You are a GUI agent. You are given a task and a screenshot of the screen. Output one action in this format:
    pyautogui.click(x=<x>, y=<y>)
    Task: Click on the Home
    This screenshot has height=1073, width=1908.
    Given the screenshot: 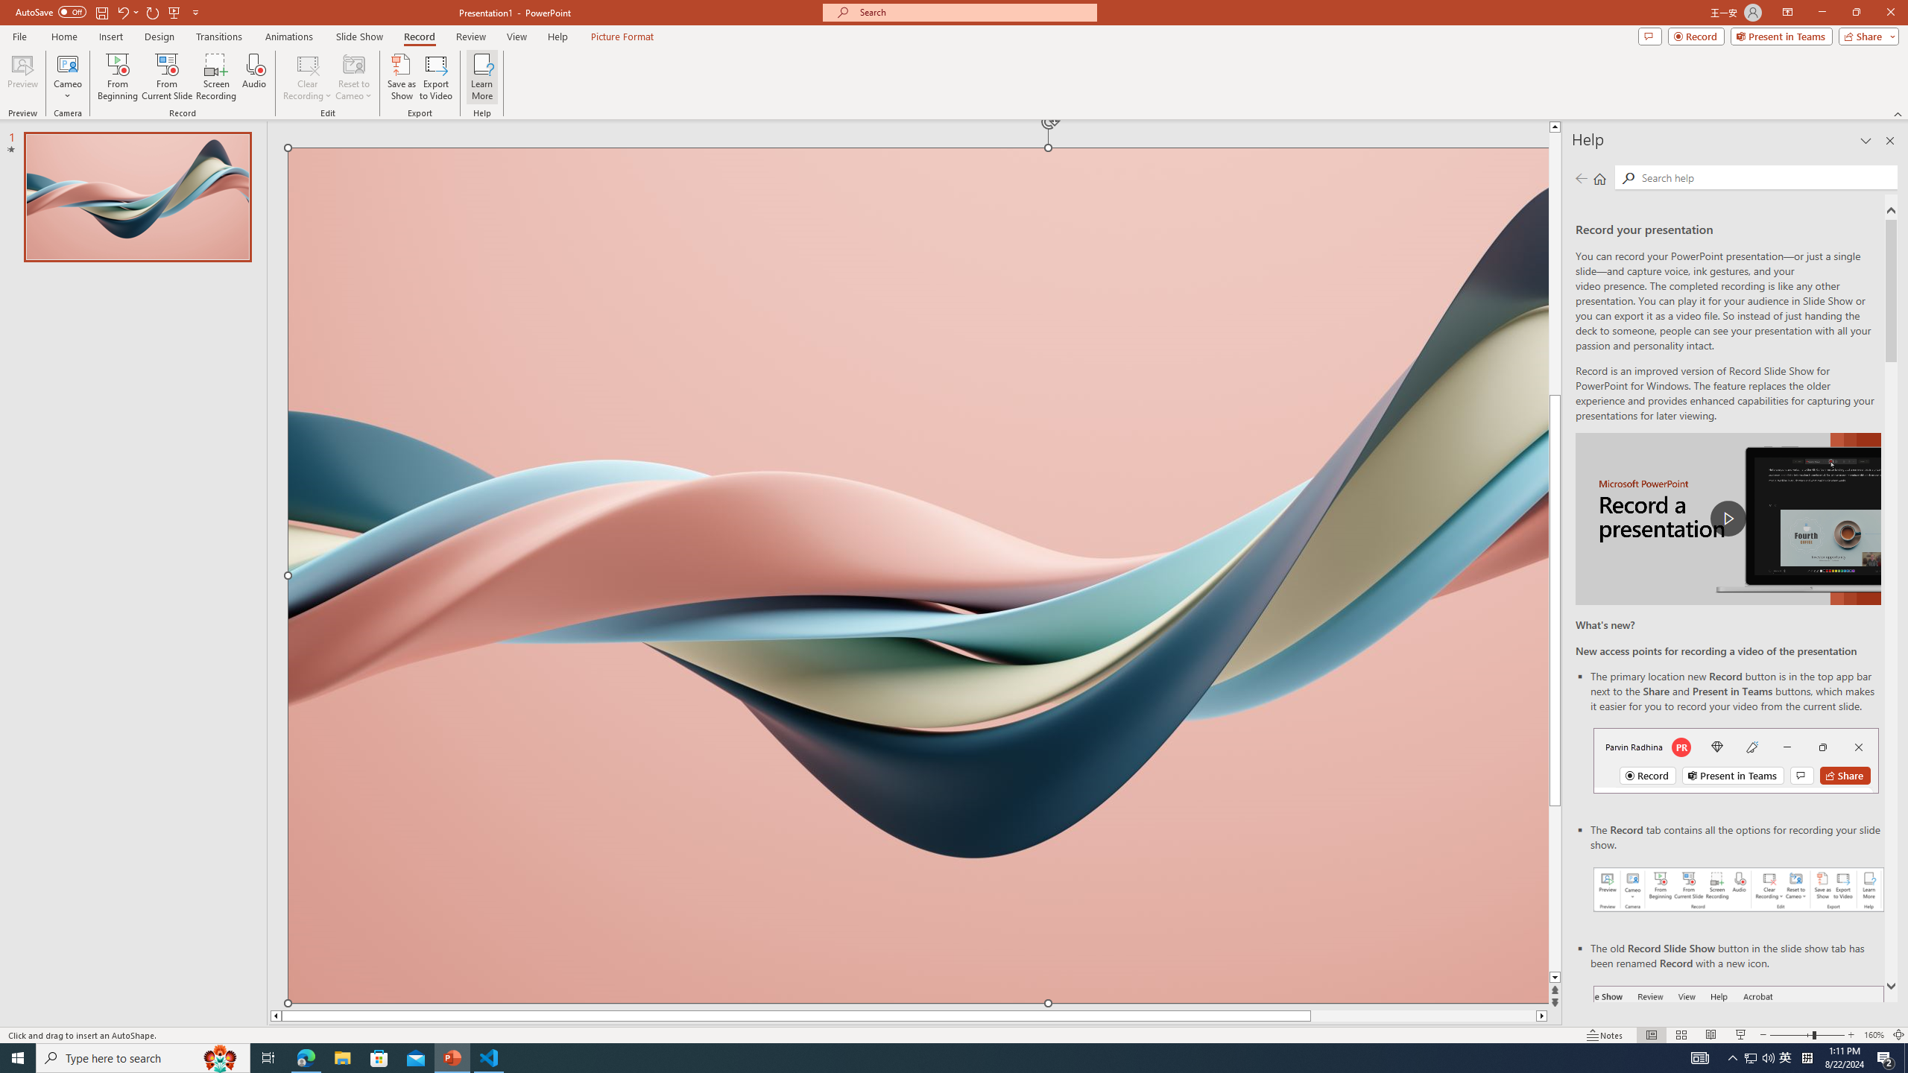 What is the action you would take?
    pyautogui.click(x=63, y=37)
    